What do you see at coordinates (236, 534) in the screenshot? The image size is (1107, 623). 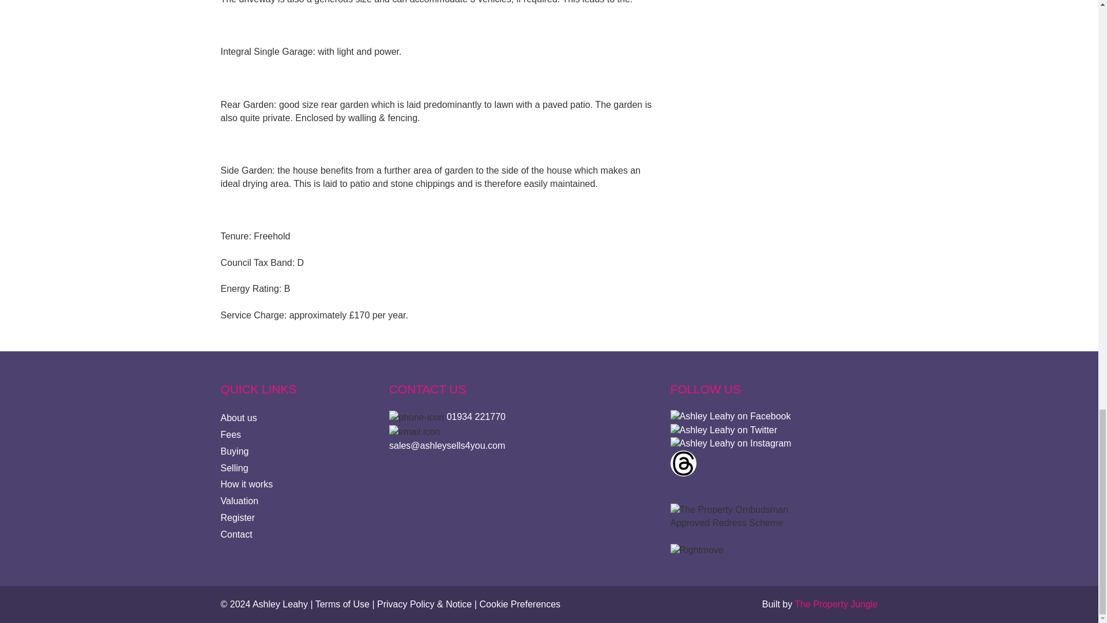 I see `Contact` at bounding box center [236, 534].